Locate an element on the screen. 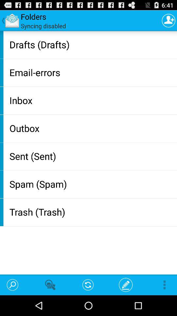 The image size is (177, 316). launch icon below the inbox app is located at coordinates (92, 128).